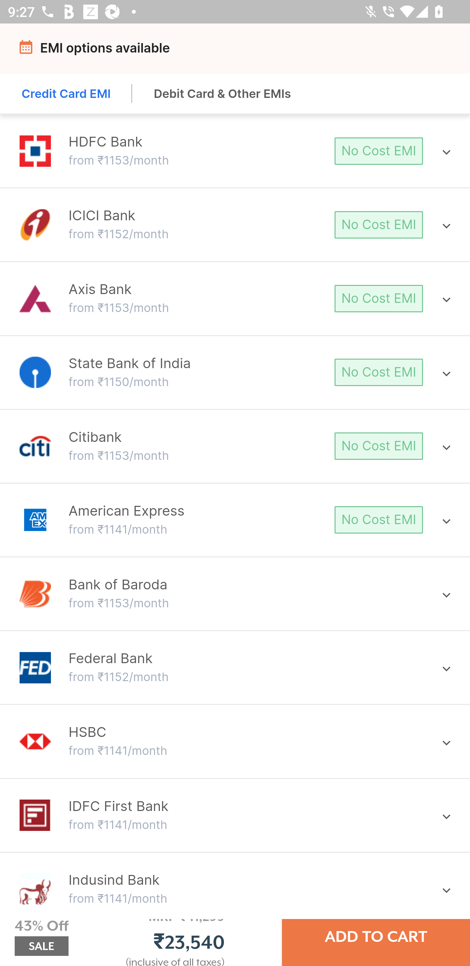 Image resolution: width=470 pixels, height=966 pixels. I want to click on Bank of Baroda Bank of Baroda from ₹1153/month, so click(235, 593).